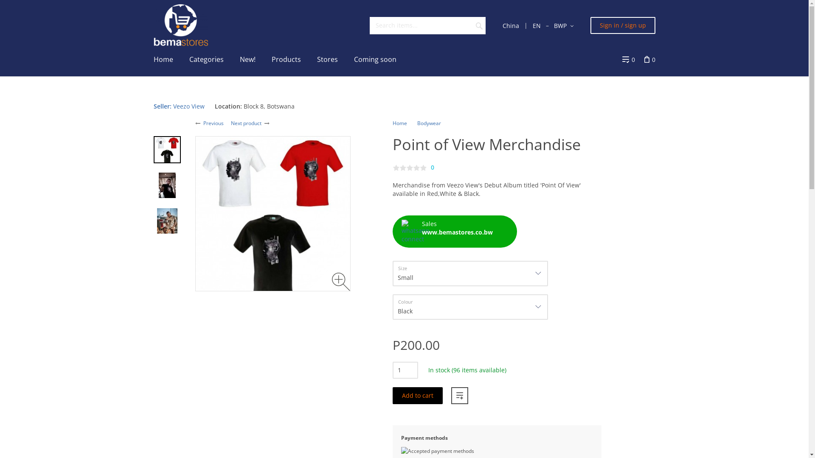 The image size is (815, 458). What do you see at coordinates (163, 59) in the screenshot?
I see `Home` at bounding box center [163, 59].